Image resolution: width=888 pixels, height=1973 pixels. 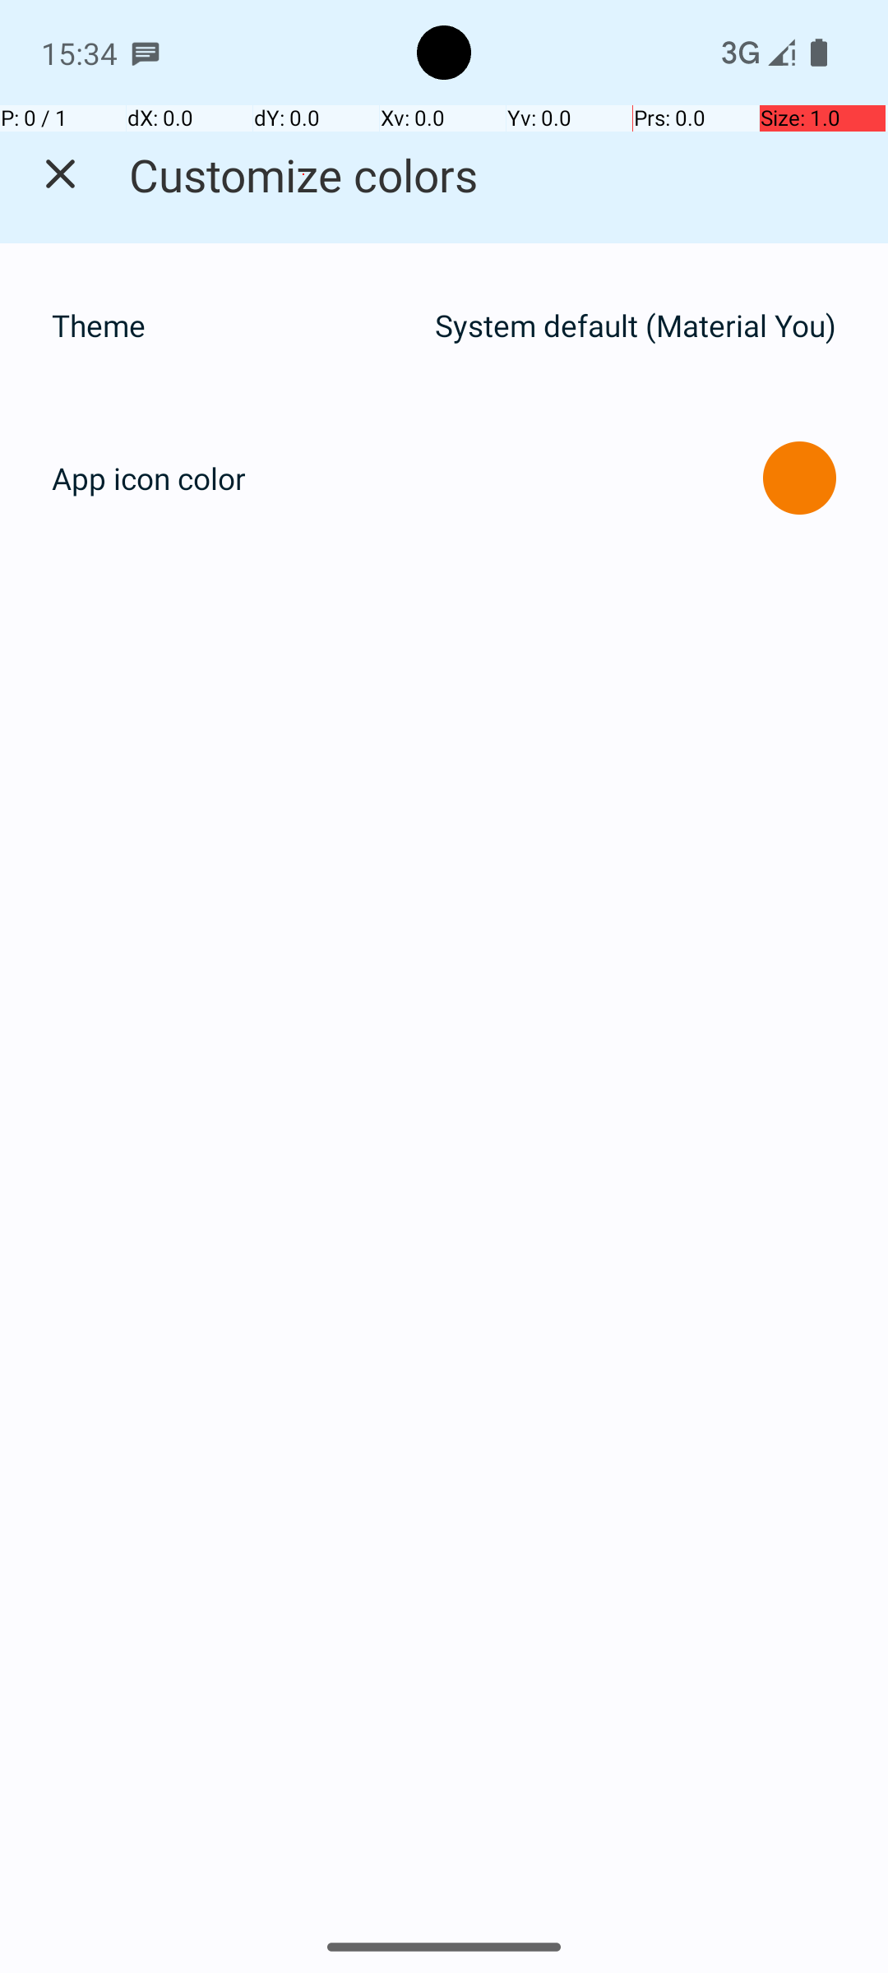 I want to click on System default (Material You), so click(x=636, y=326).